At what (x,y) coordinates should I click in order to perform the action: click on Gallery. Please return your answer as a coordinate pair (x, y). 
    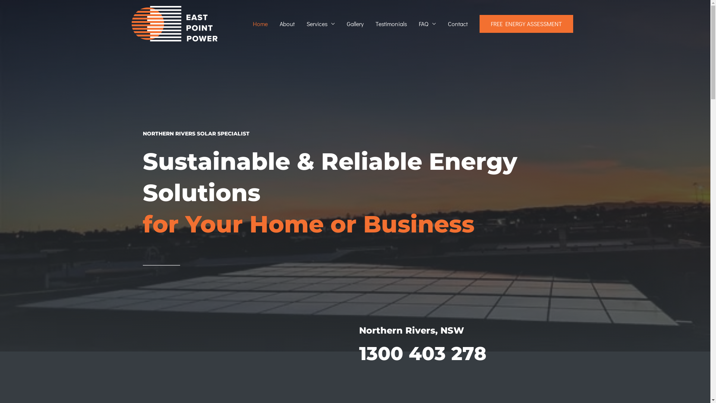
    Looking at the image, I should click on (355, 24).